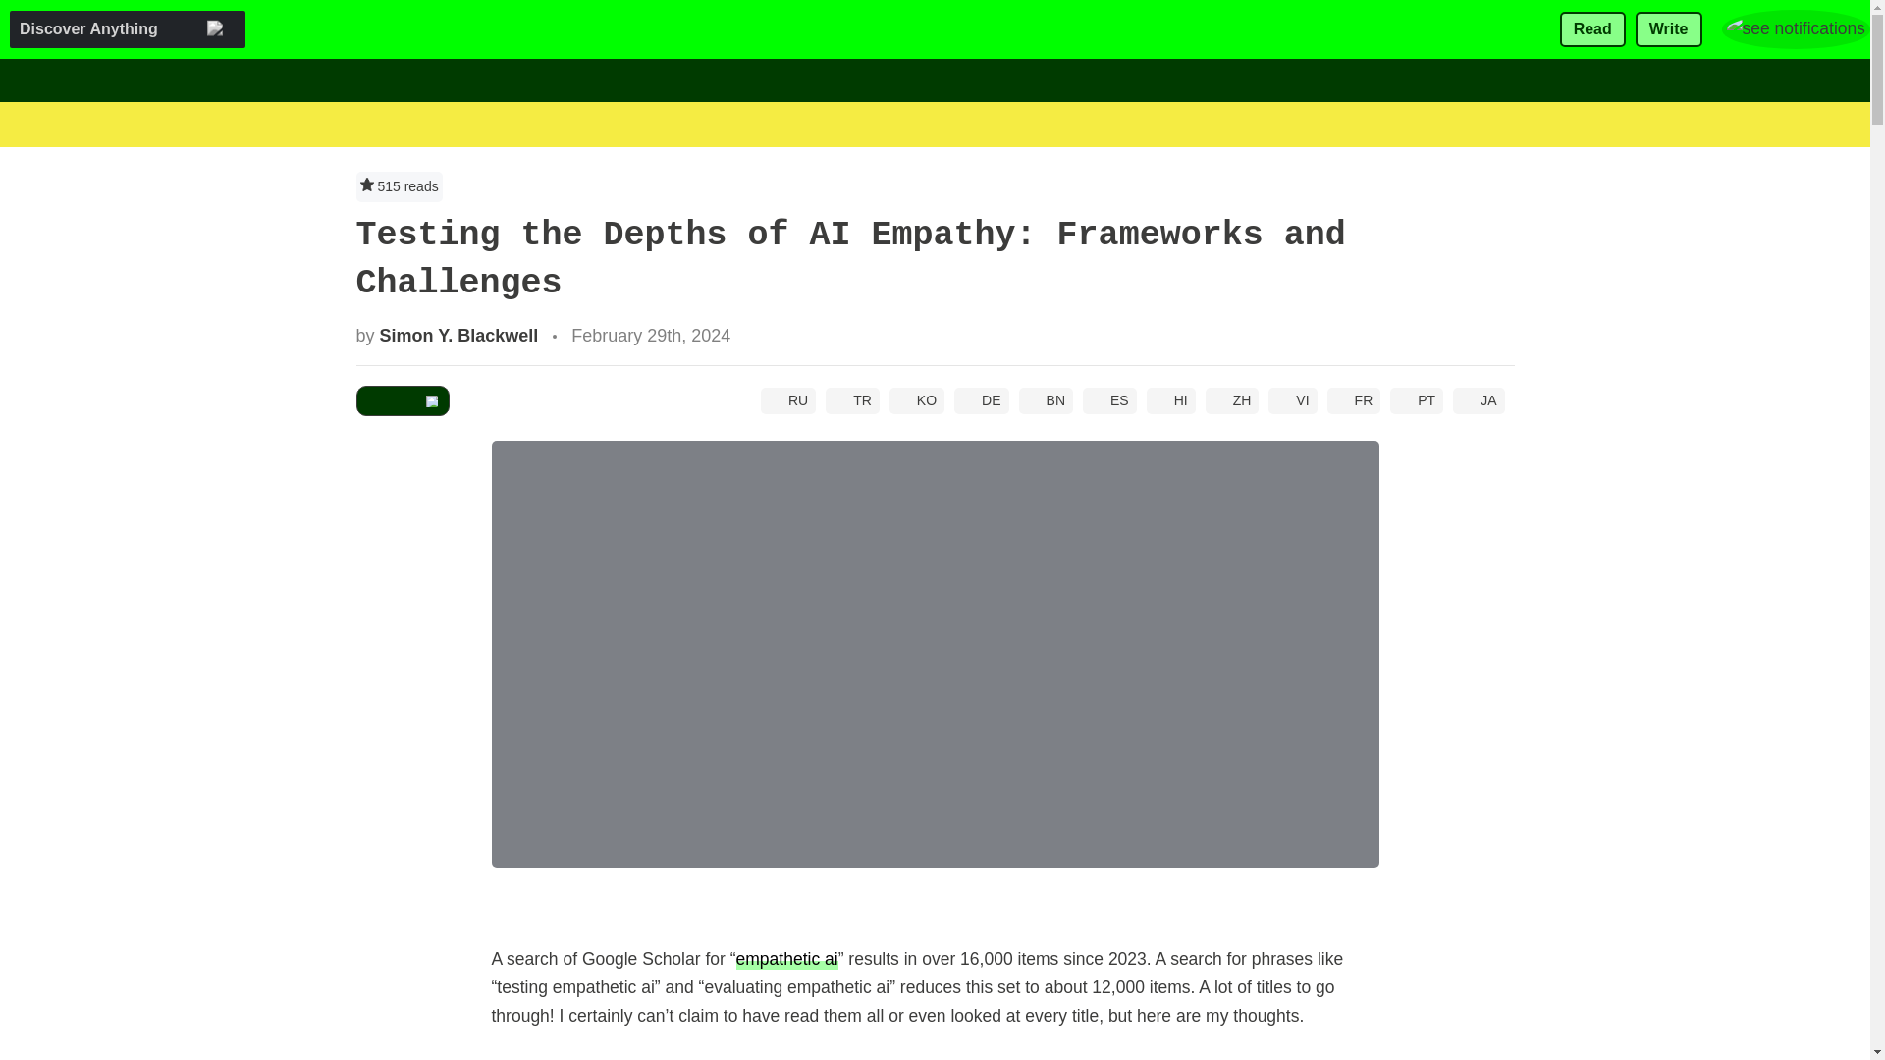 Image resolution: width=1885 pixels, height=1060 pixels. Describe the element at coordinates (787, 958) in the screenshot. I see `empathetic ai` at that location.